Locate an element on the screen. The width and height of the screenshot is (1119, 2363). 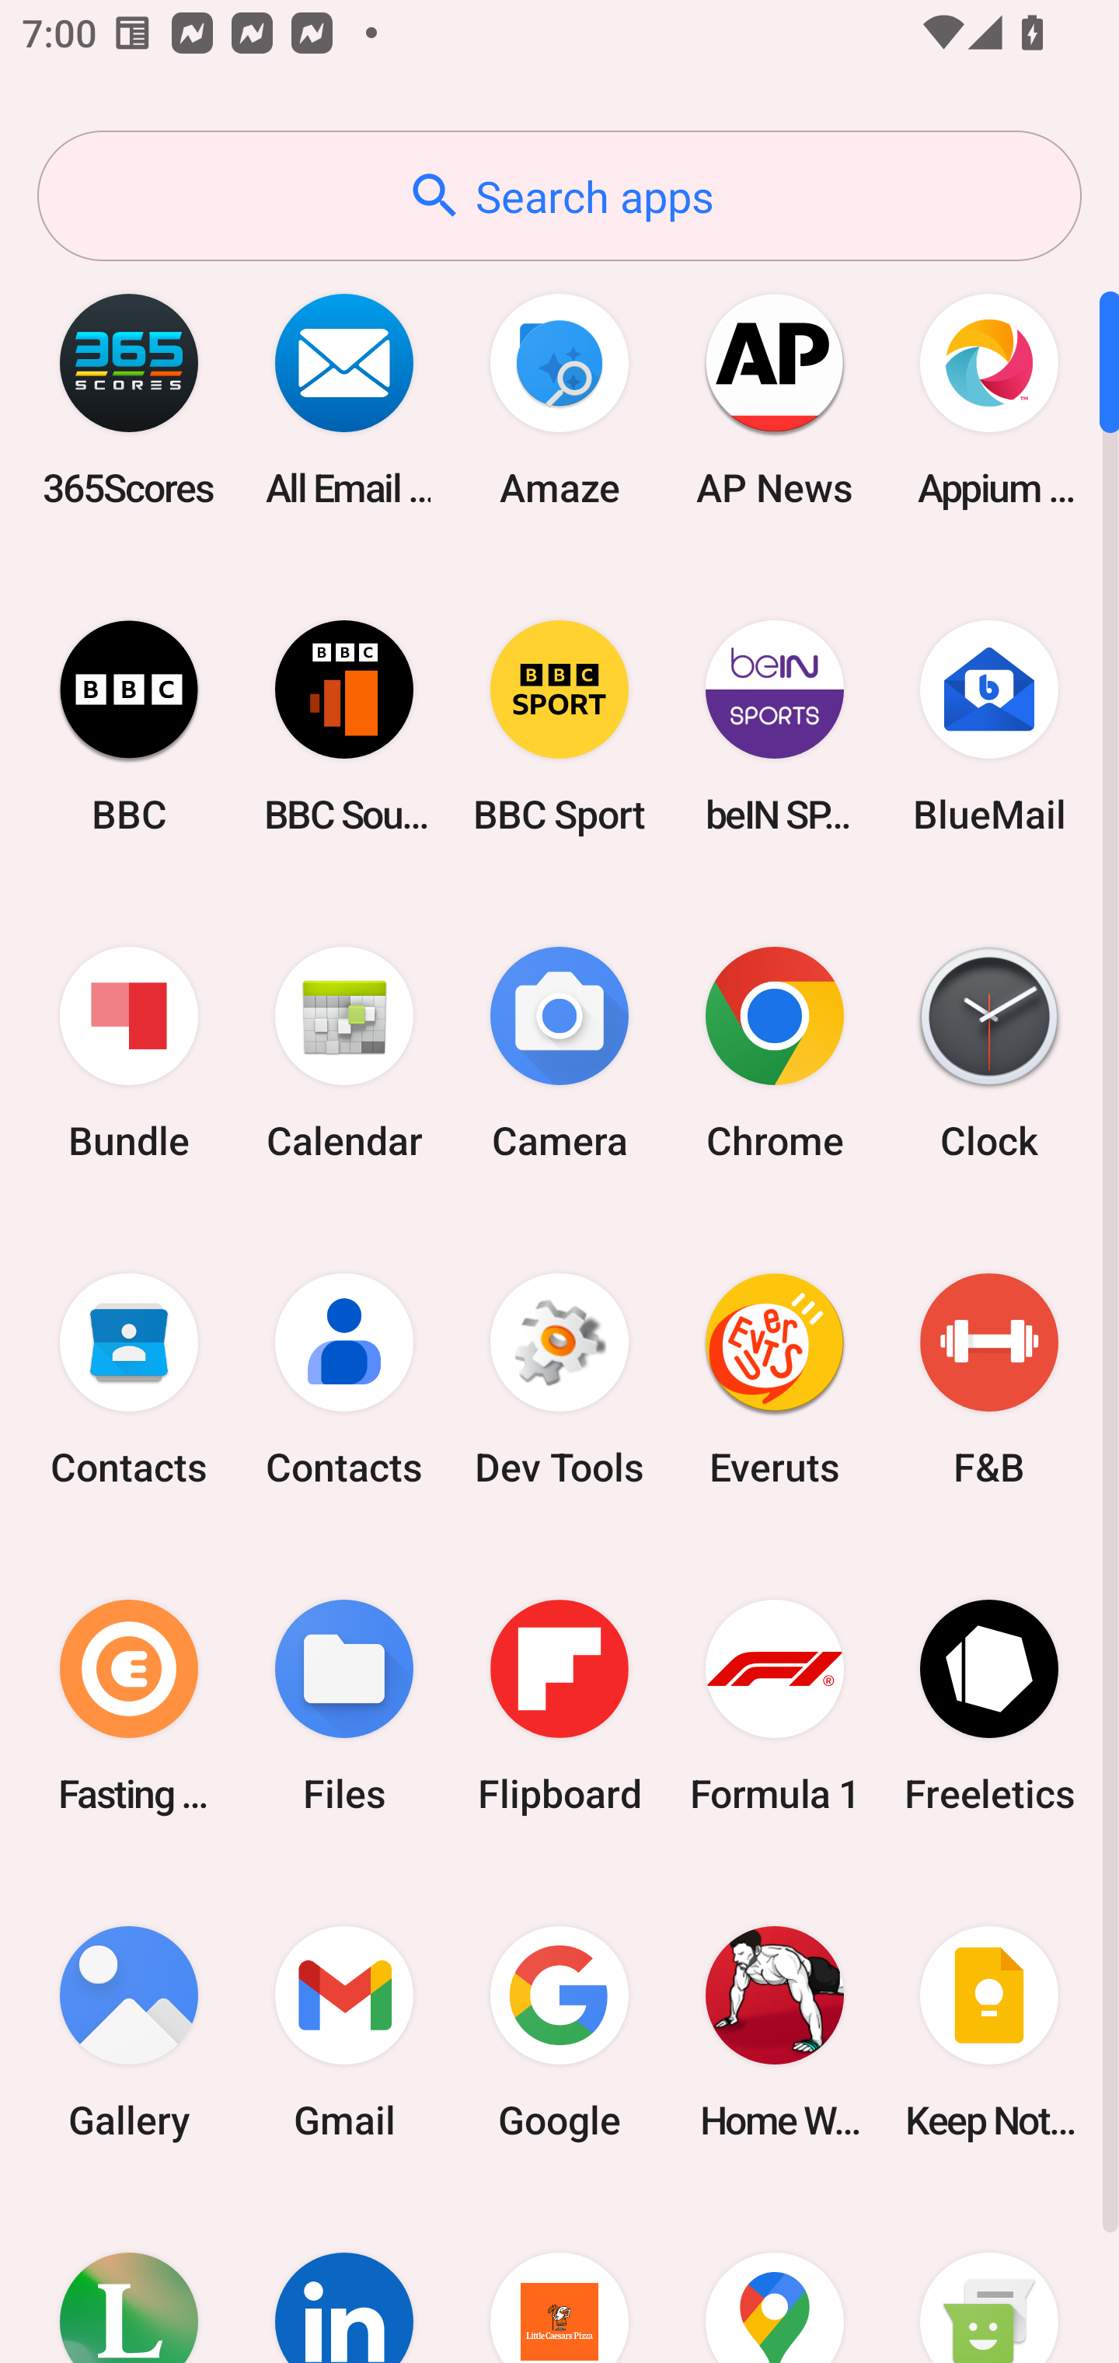
Clock is located at coordinates (989, 1054).